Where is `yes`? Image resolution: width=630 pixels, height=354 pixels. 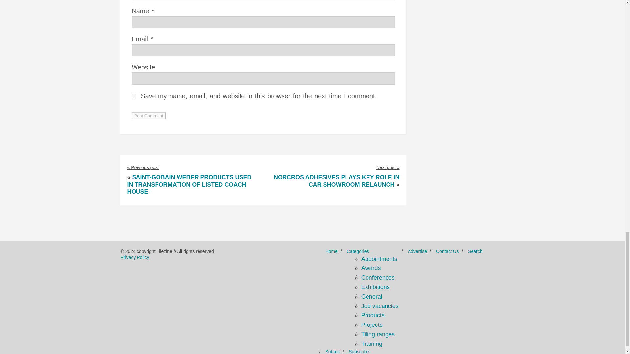
yes is located at coordinates (134, 96).